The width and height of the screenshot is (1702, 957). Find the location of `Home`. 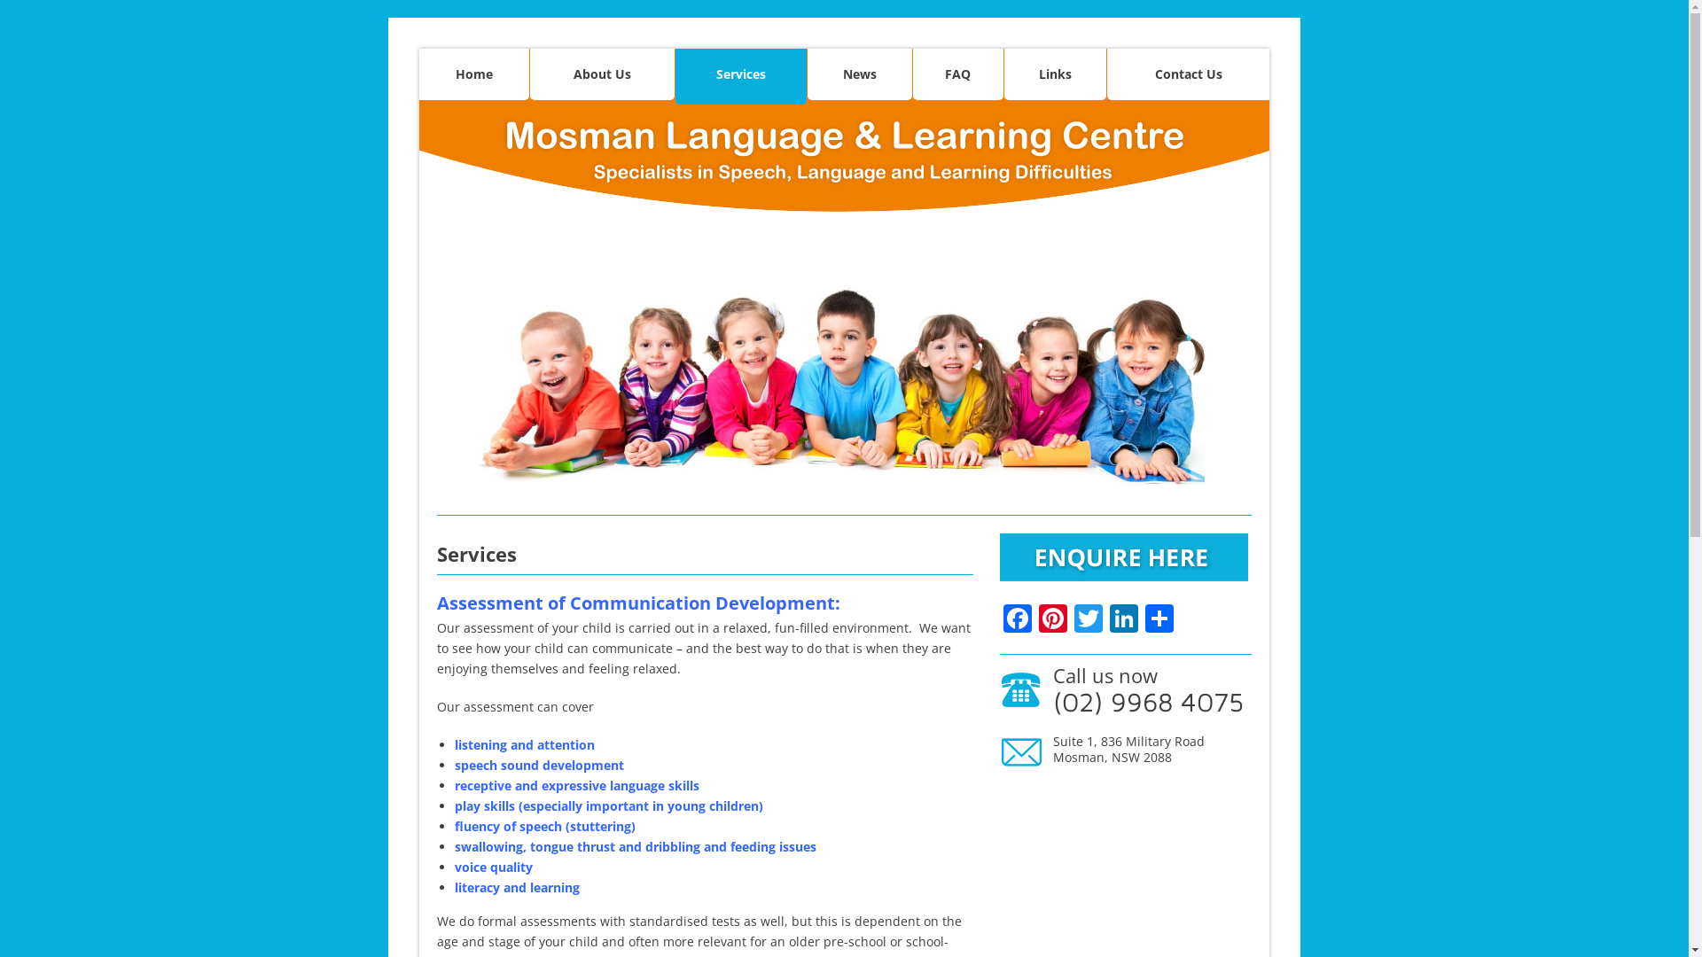

Home is located at coordinates (474, 74).